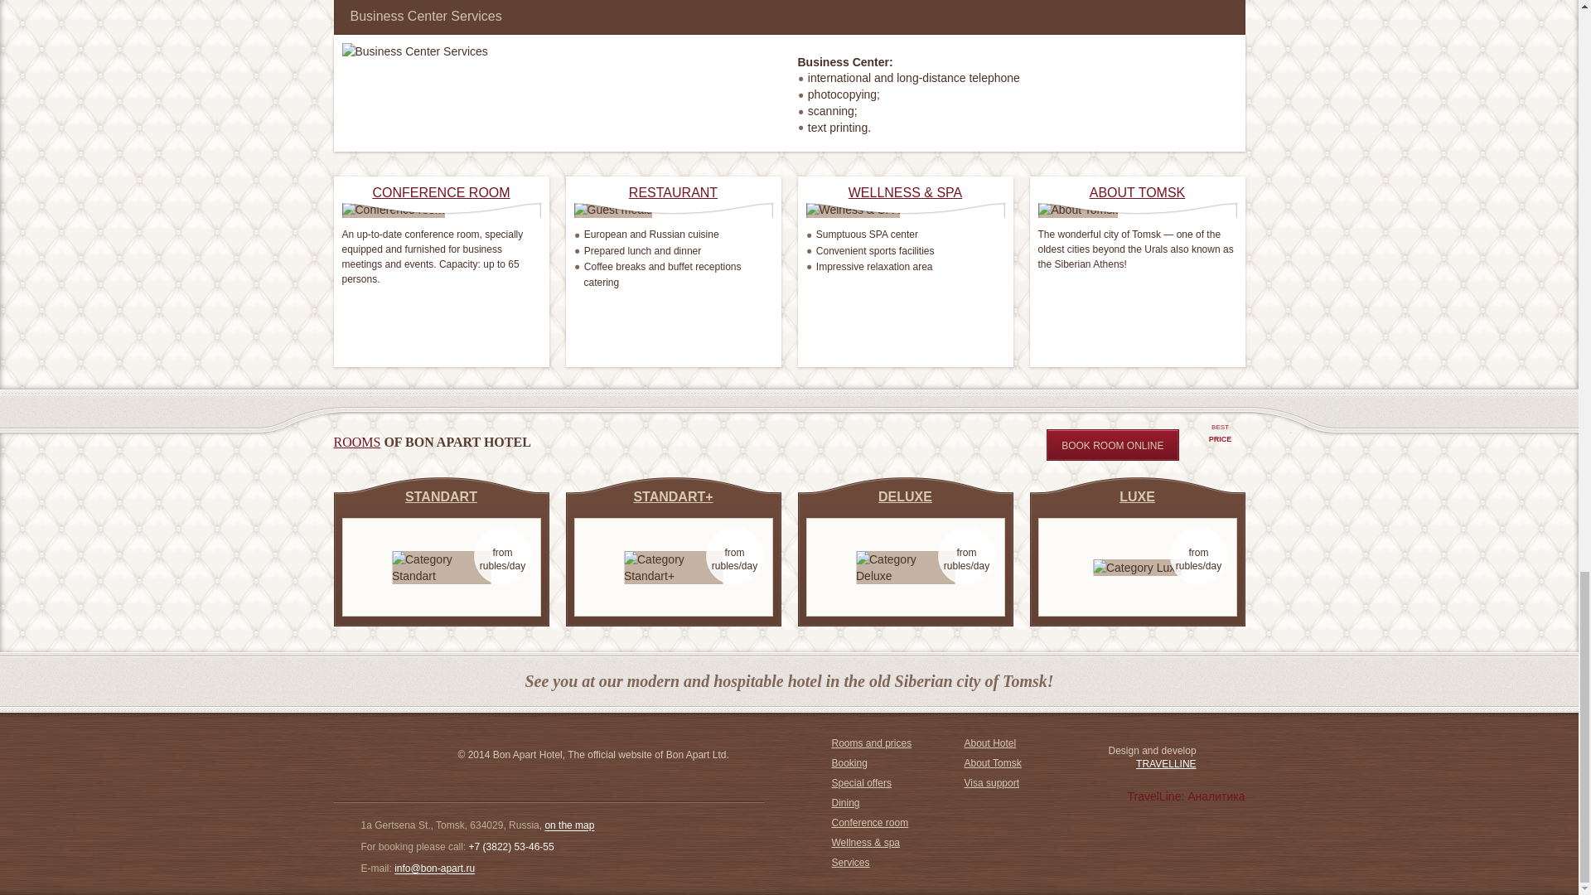 Image resolution: width=1591 pixels, height=895 pixels. Describe the element at coordinates (356, 442) in the screenshot. I see `Services` at that location.